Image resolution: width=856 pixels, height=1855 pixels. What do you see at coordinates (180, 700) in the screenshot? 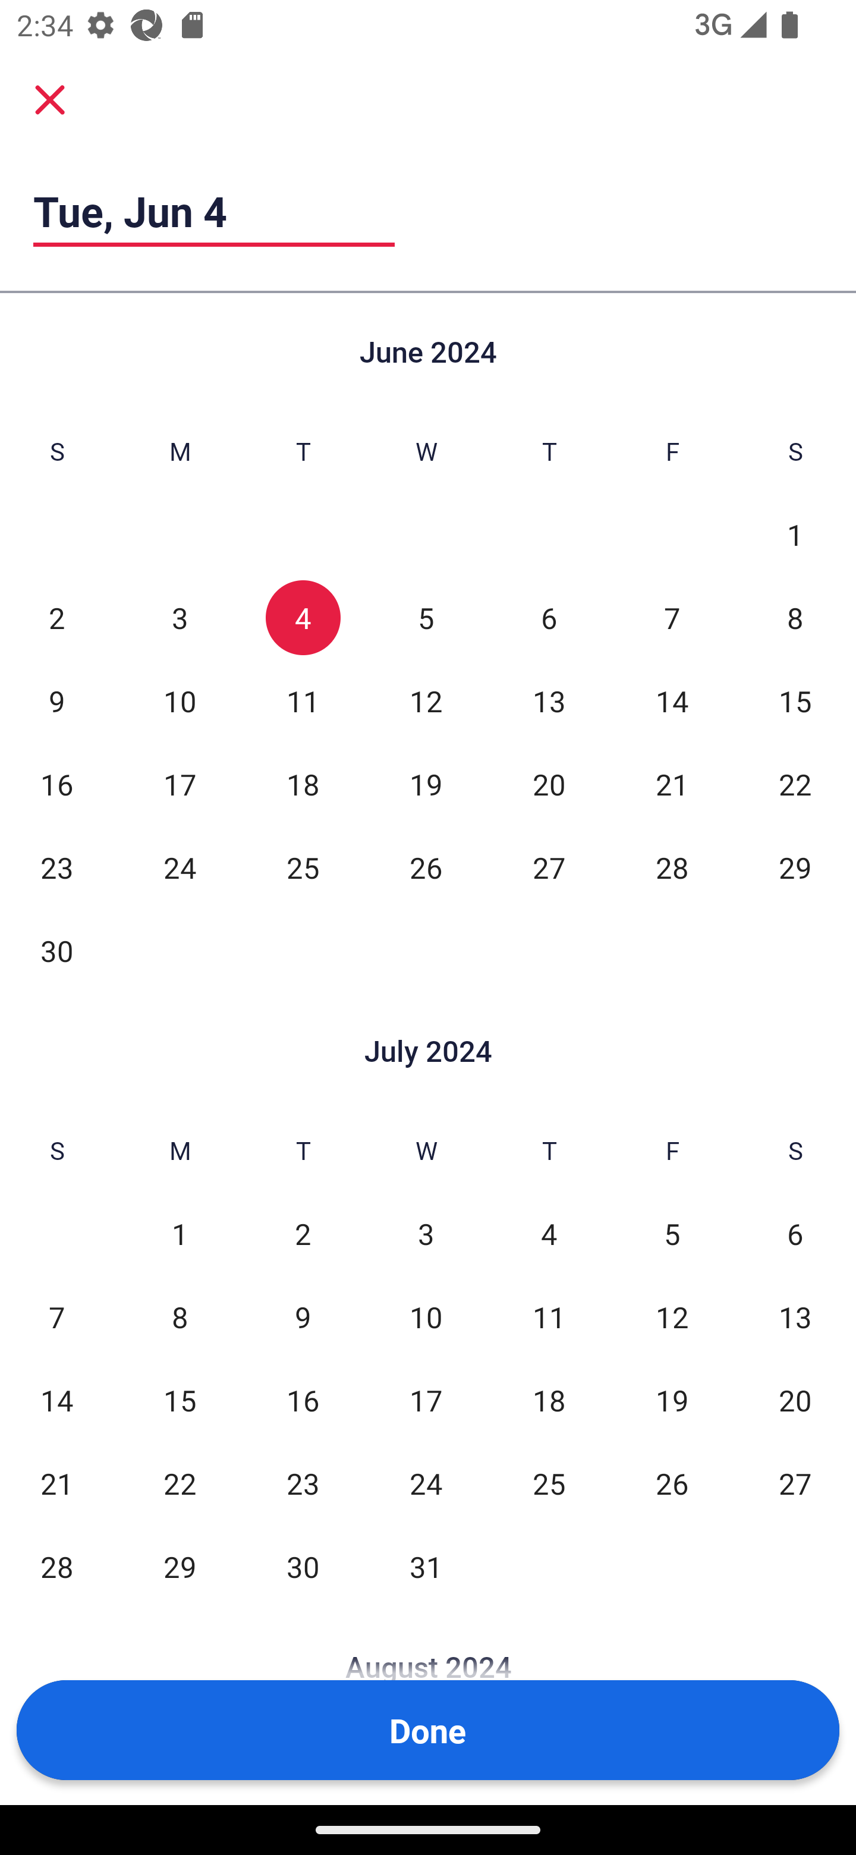
I see `10 Mon, Jun 10, Not Selected` at bounding box center [180, 700].